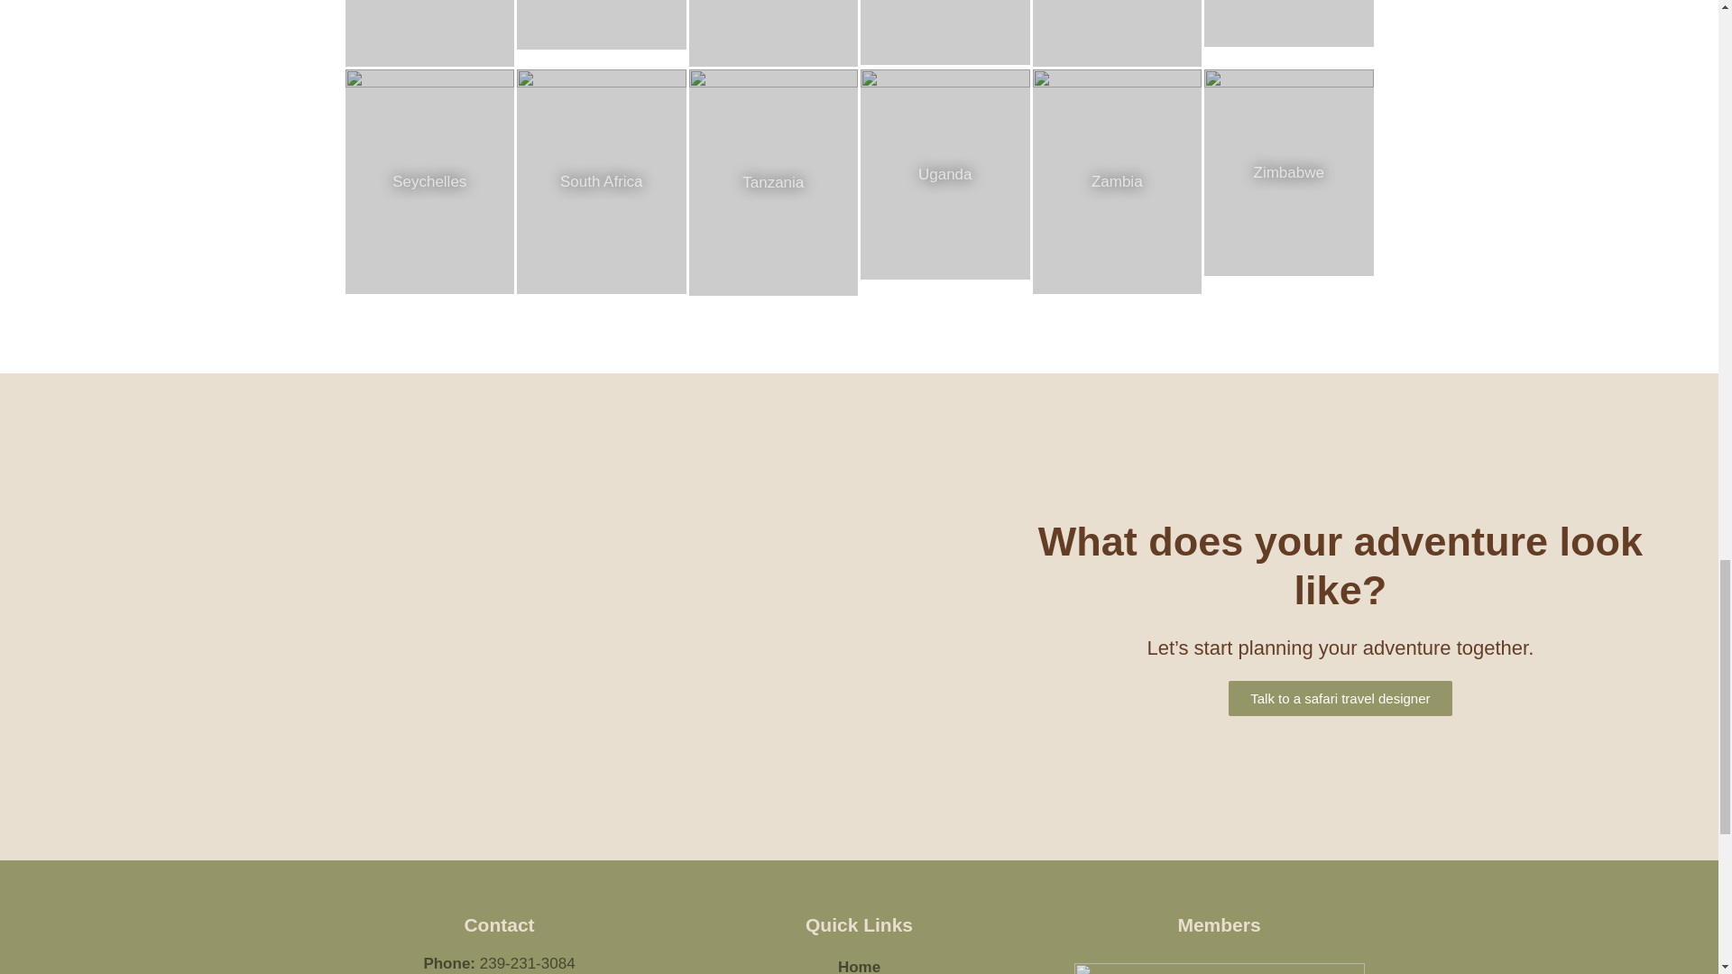  Describe the element at coordinates (601, 24) in the screenshot. I see `Morocco` at that location.